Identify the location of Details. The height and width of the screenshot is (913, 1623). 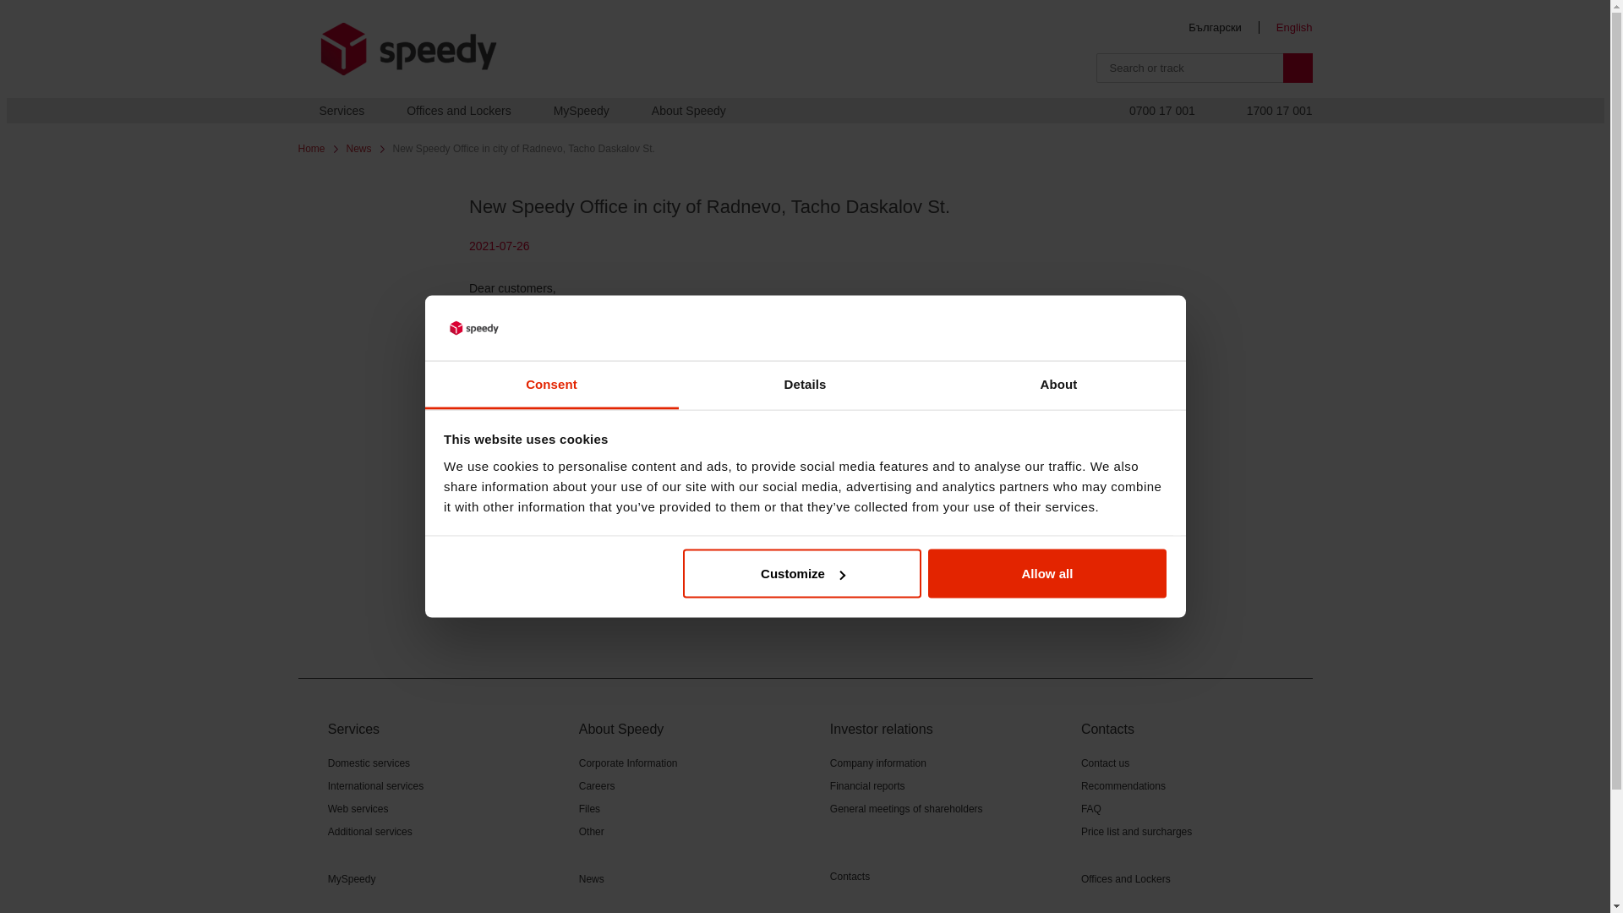
(805, 384).